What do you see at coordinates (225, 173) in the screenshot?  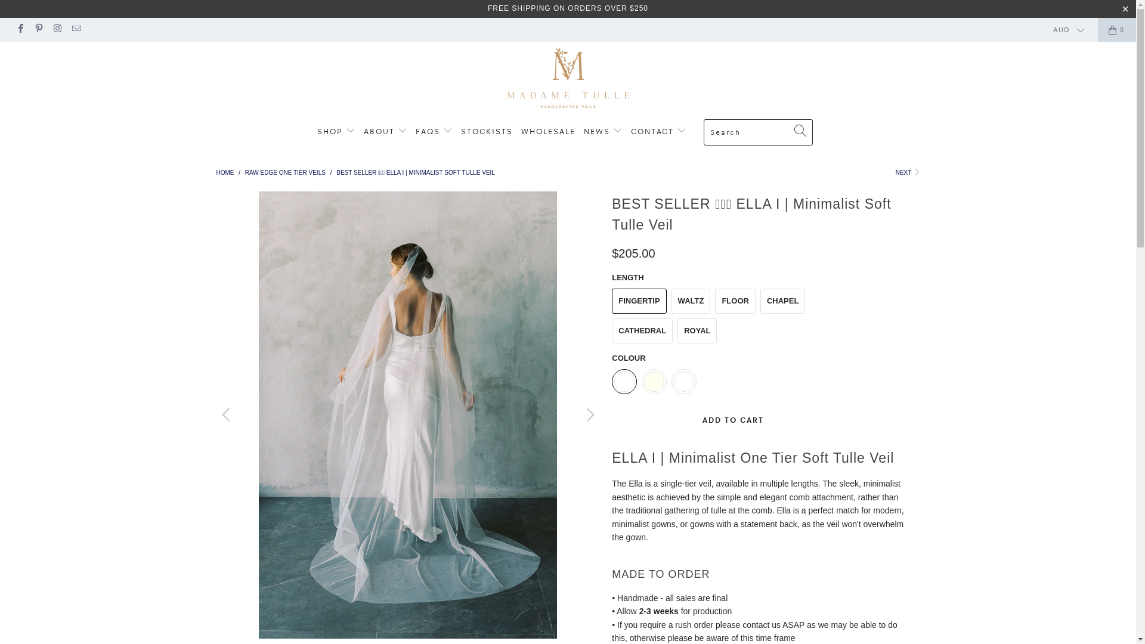 I see `HOME` at bounding box center [225, 173].